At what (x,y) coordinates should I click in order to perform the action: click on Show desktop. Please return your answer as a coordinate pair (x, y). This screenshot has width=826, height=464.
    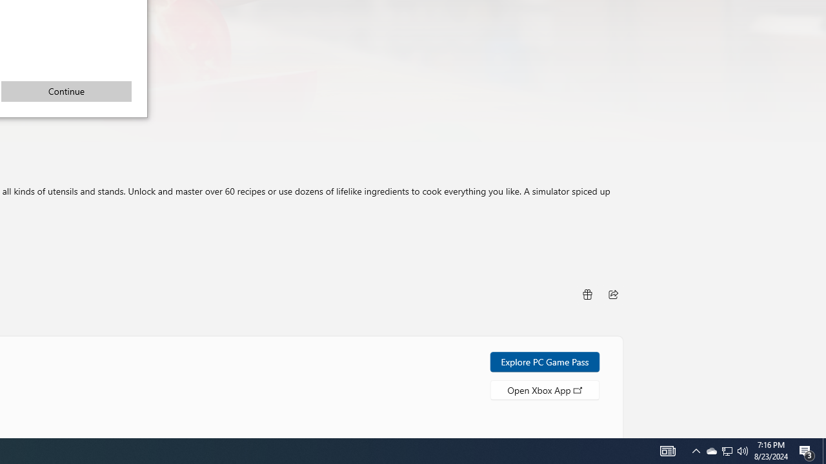
    Looking at the image, I should click on (807, 451).